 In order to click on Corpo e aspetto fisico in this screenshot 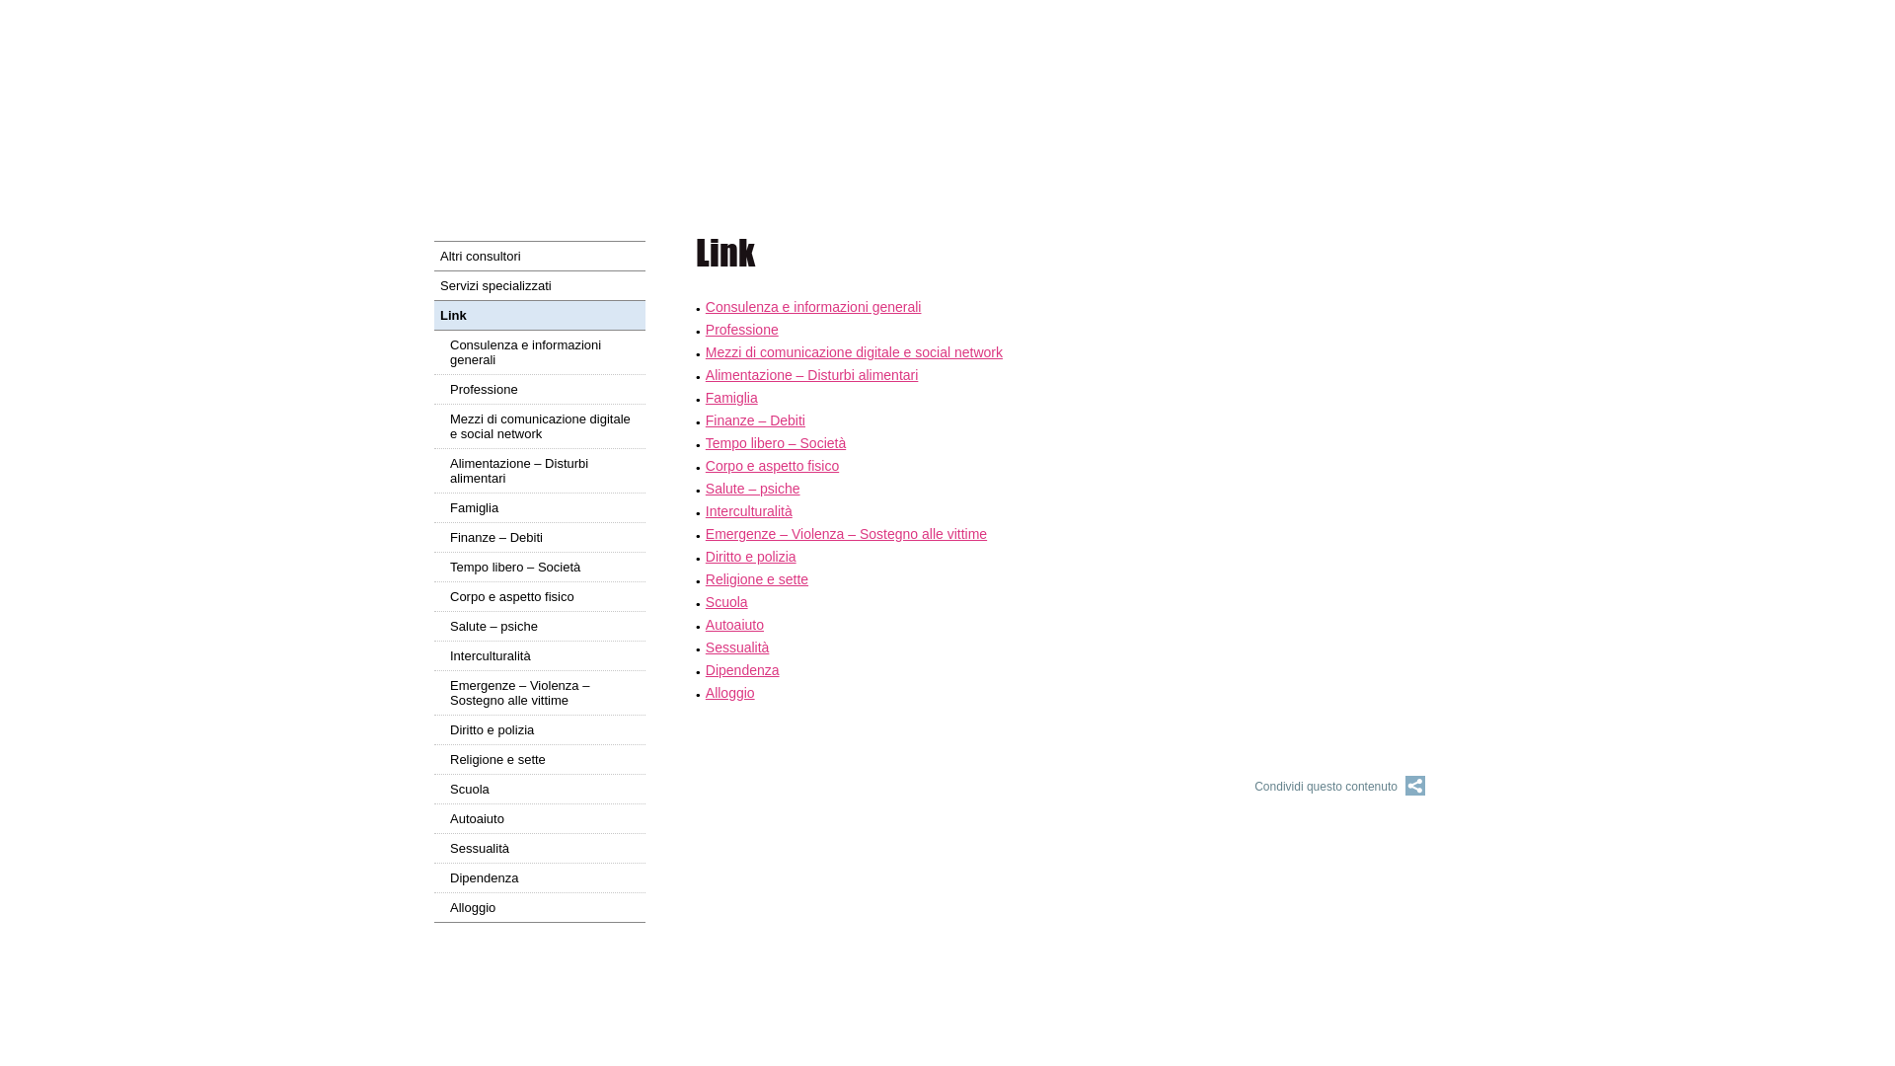, I will do `click(540, 596)`.